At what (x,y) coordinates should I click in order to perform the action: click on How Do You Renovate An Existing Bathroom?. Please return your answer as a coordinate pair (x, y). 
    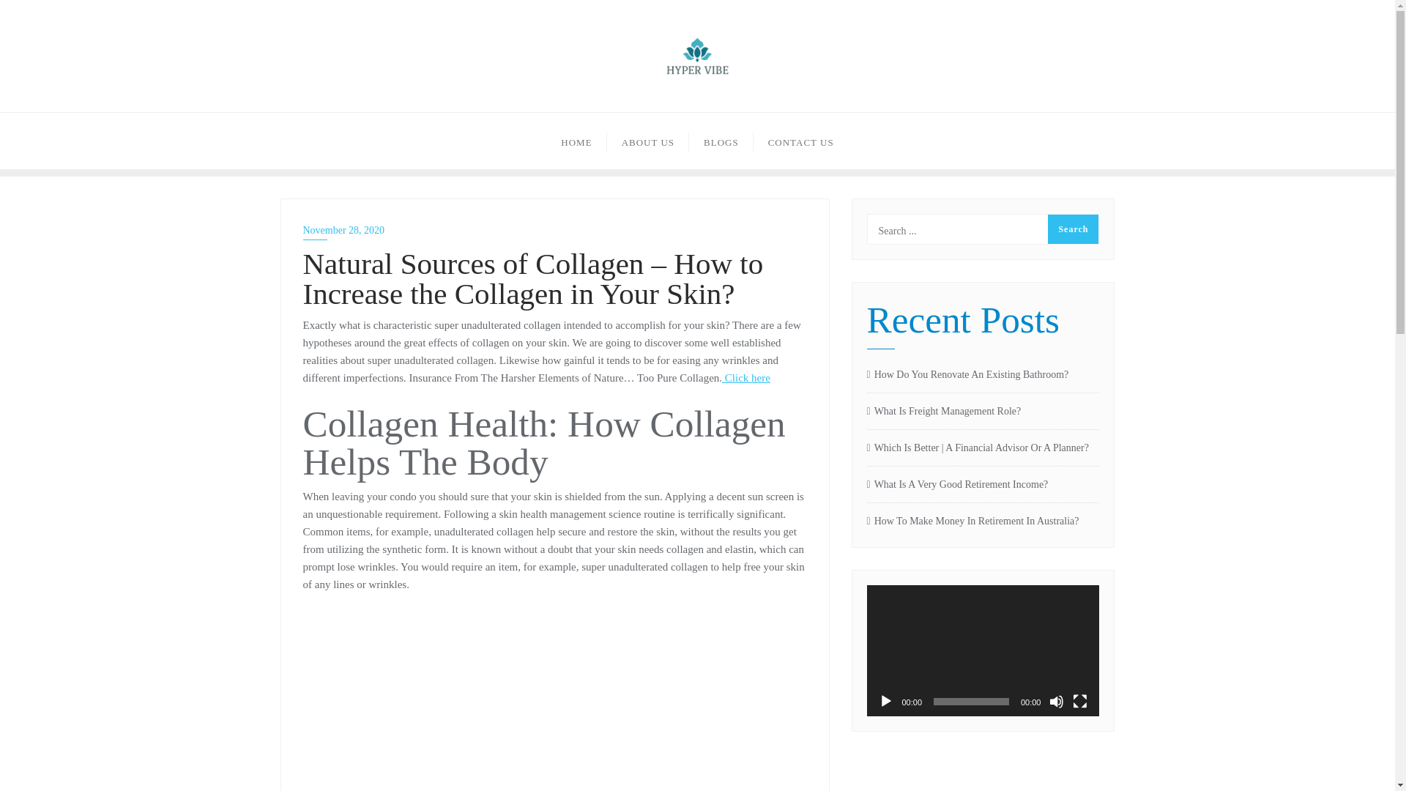
    Looking at the image, I should click on (983, 375).